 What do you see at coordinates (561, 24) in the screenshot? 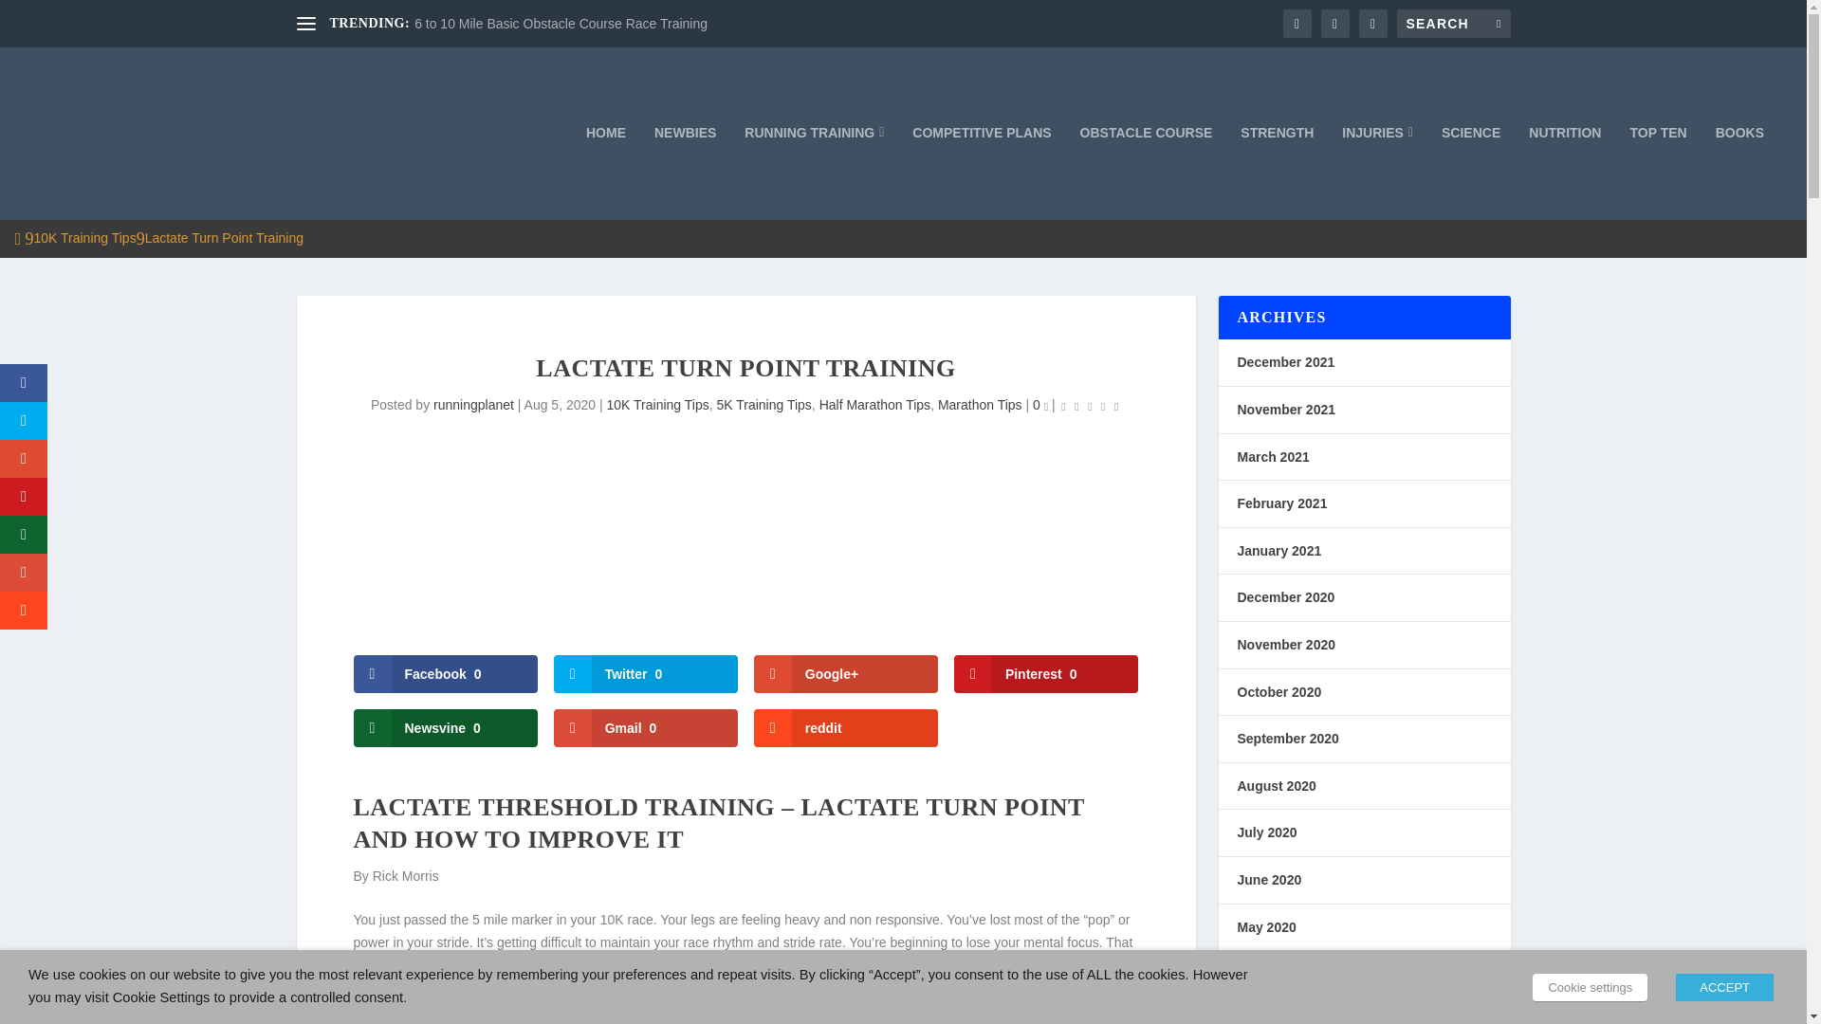
I see `6 to 10 Mile Basic Obstacle Course Race Training` at bounding box center [561, 24].